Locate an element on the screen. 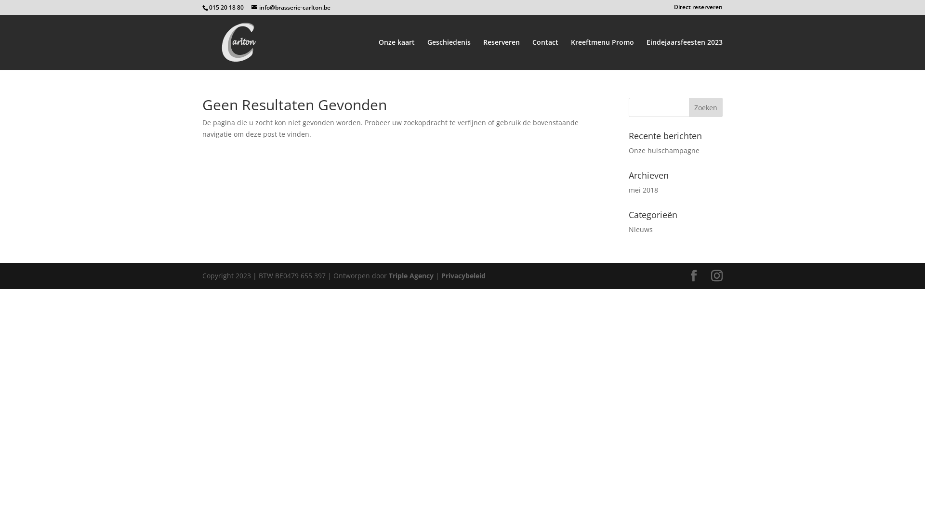 Image resolution: width=925 pixels, height=520 pixels. Kreeftmenu Promo is located at coordinates (602, 54).